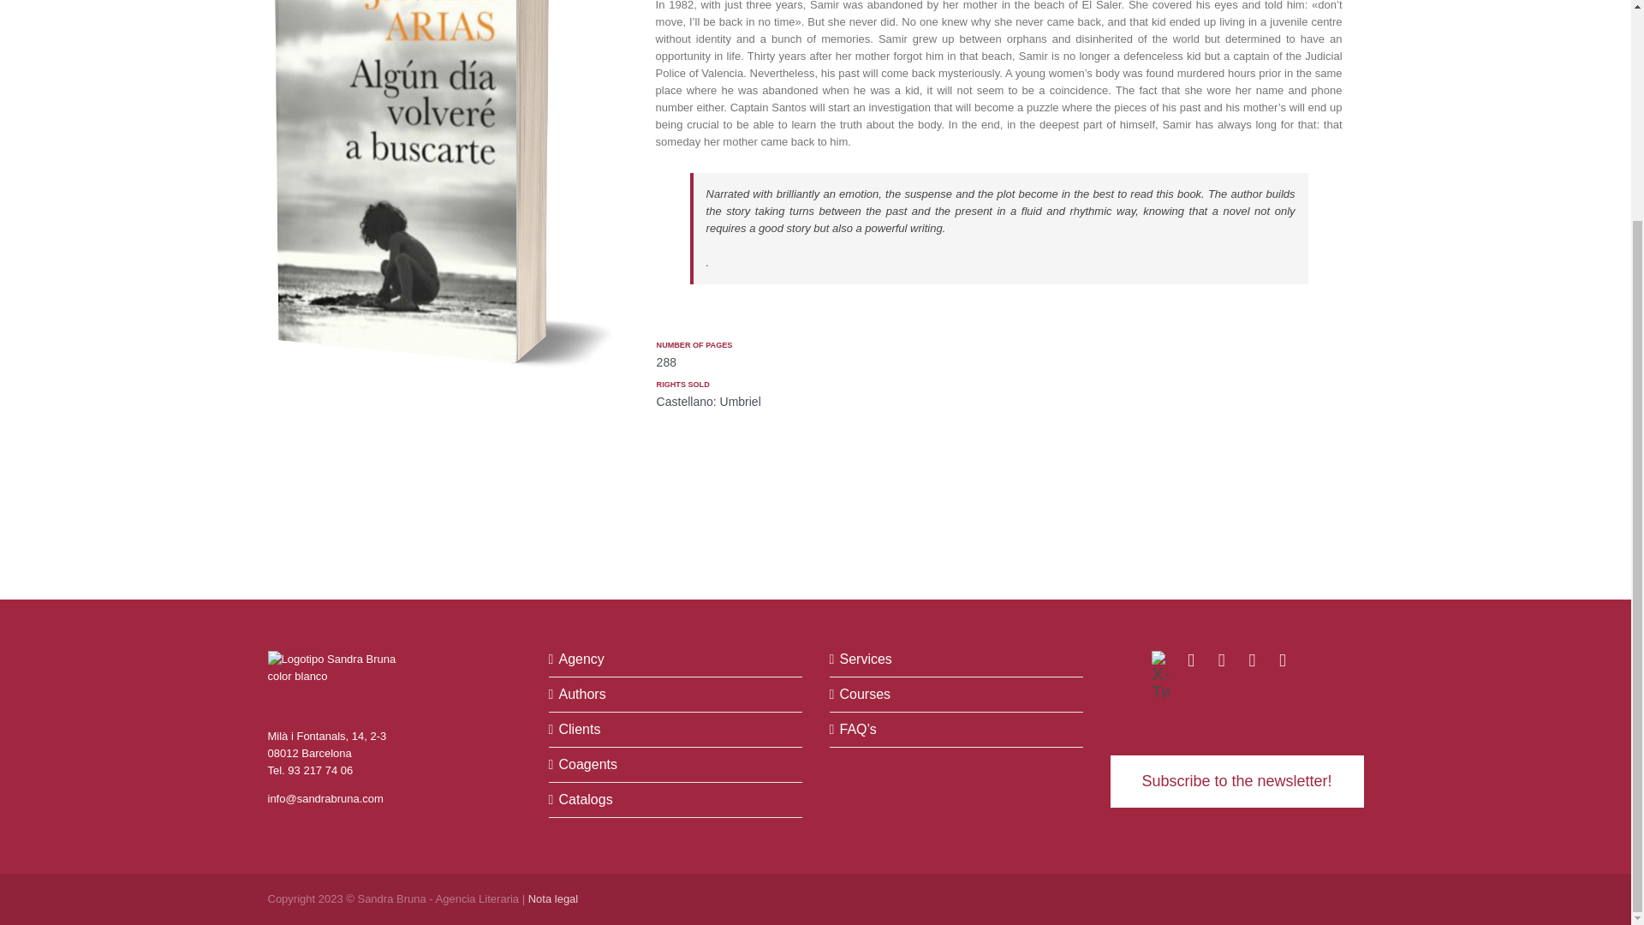  Describe the element at coordinates (1281, 660) in the screenshot. I see `Instagram` at that location.